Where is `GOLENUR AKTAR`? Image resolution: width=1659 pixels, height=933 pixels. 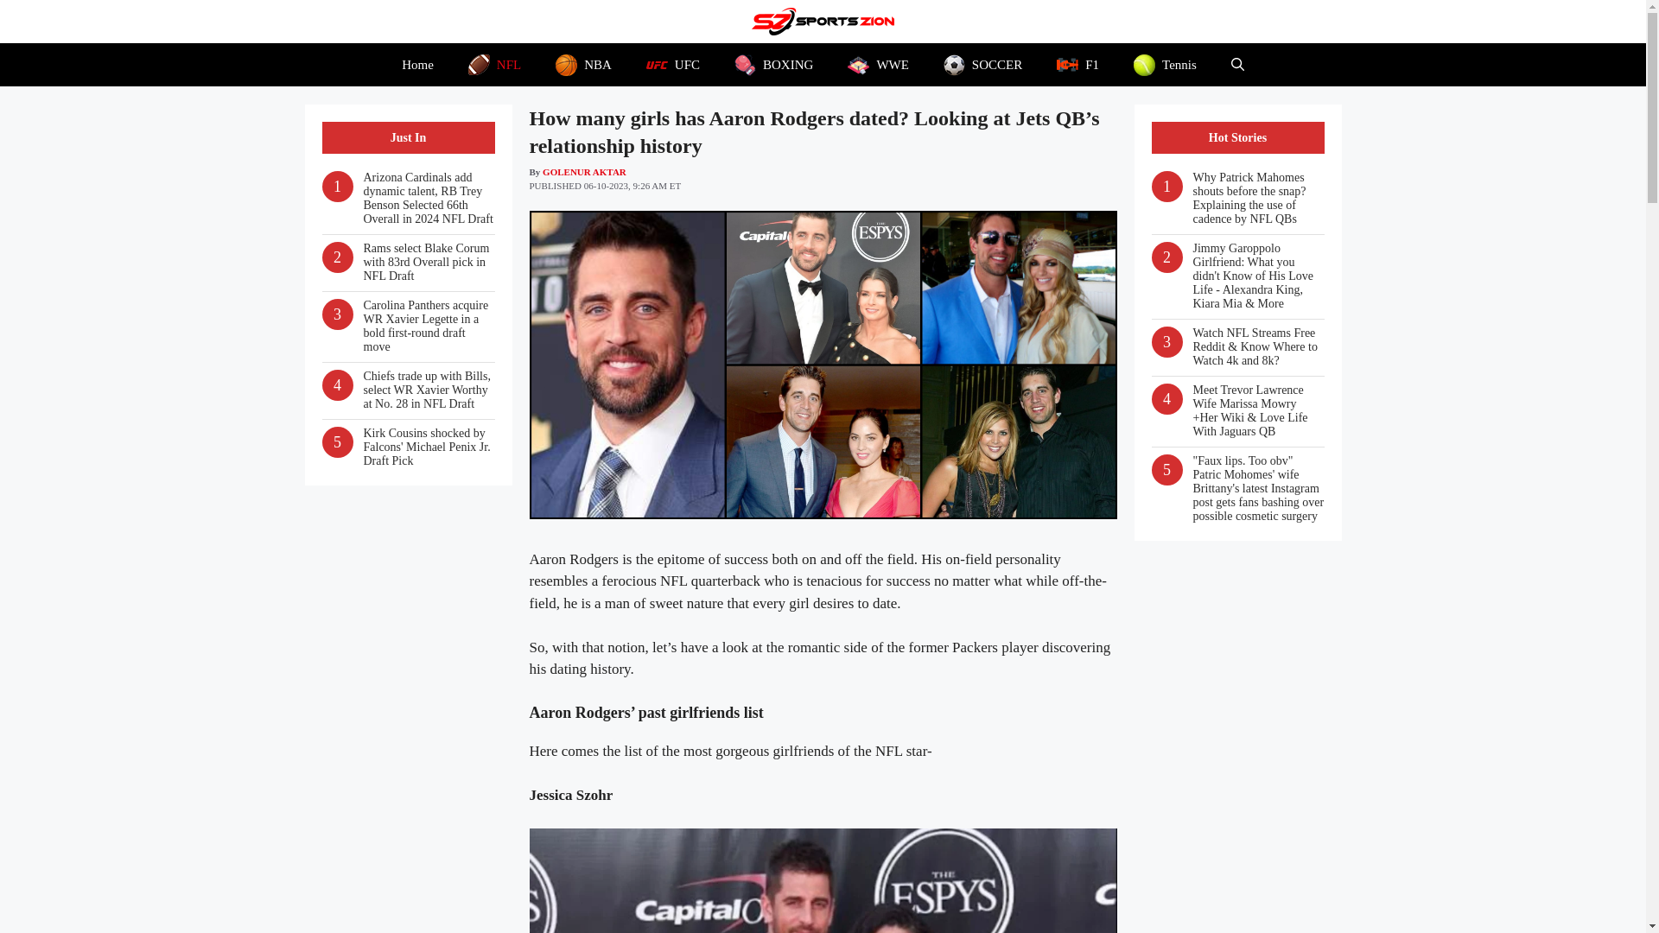
GOLENUR AKTAR is located at coordinates (584, 171).